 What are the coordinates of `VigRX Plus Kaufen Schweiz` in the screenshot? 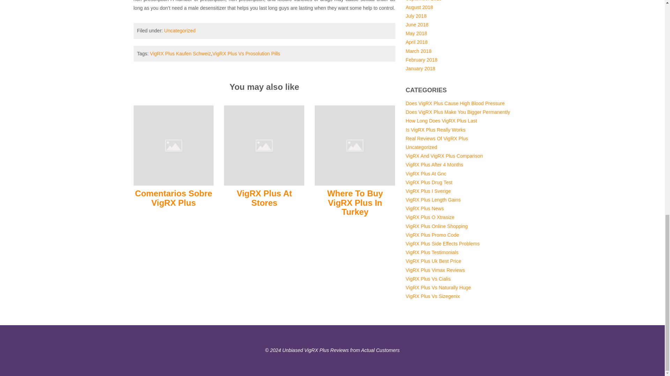 It's located at (180, 54).